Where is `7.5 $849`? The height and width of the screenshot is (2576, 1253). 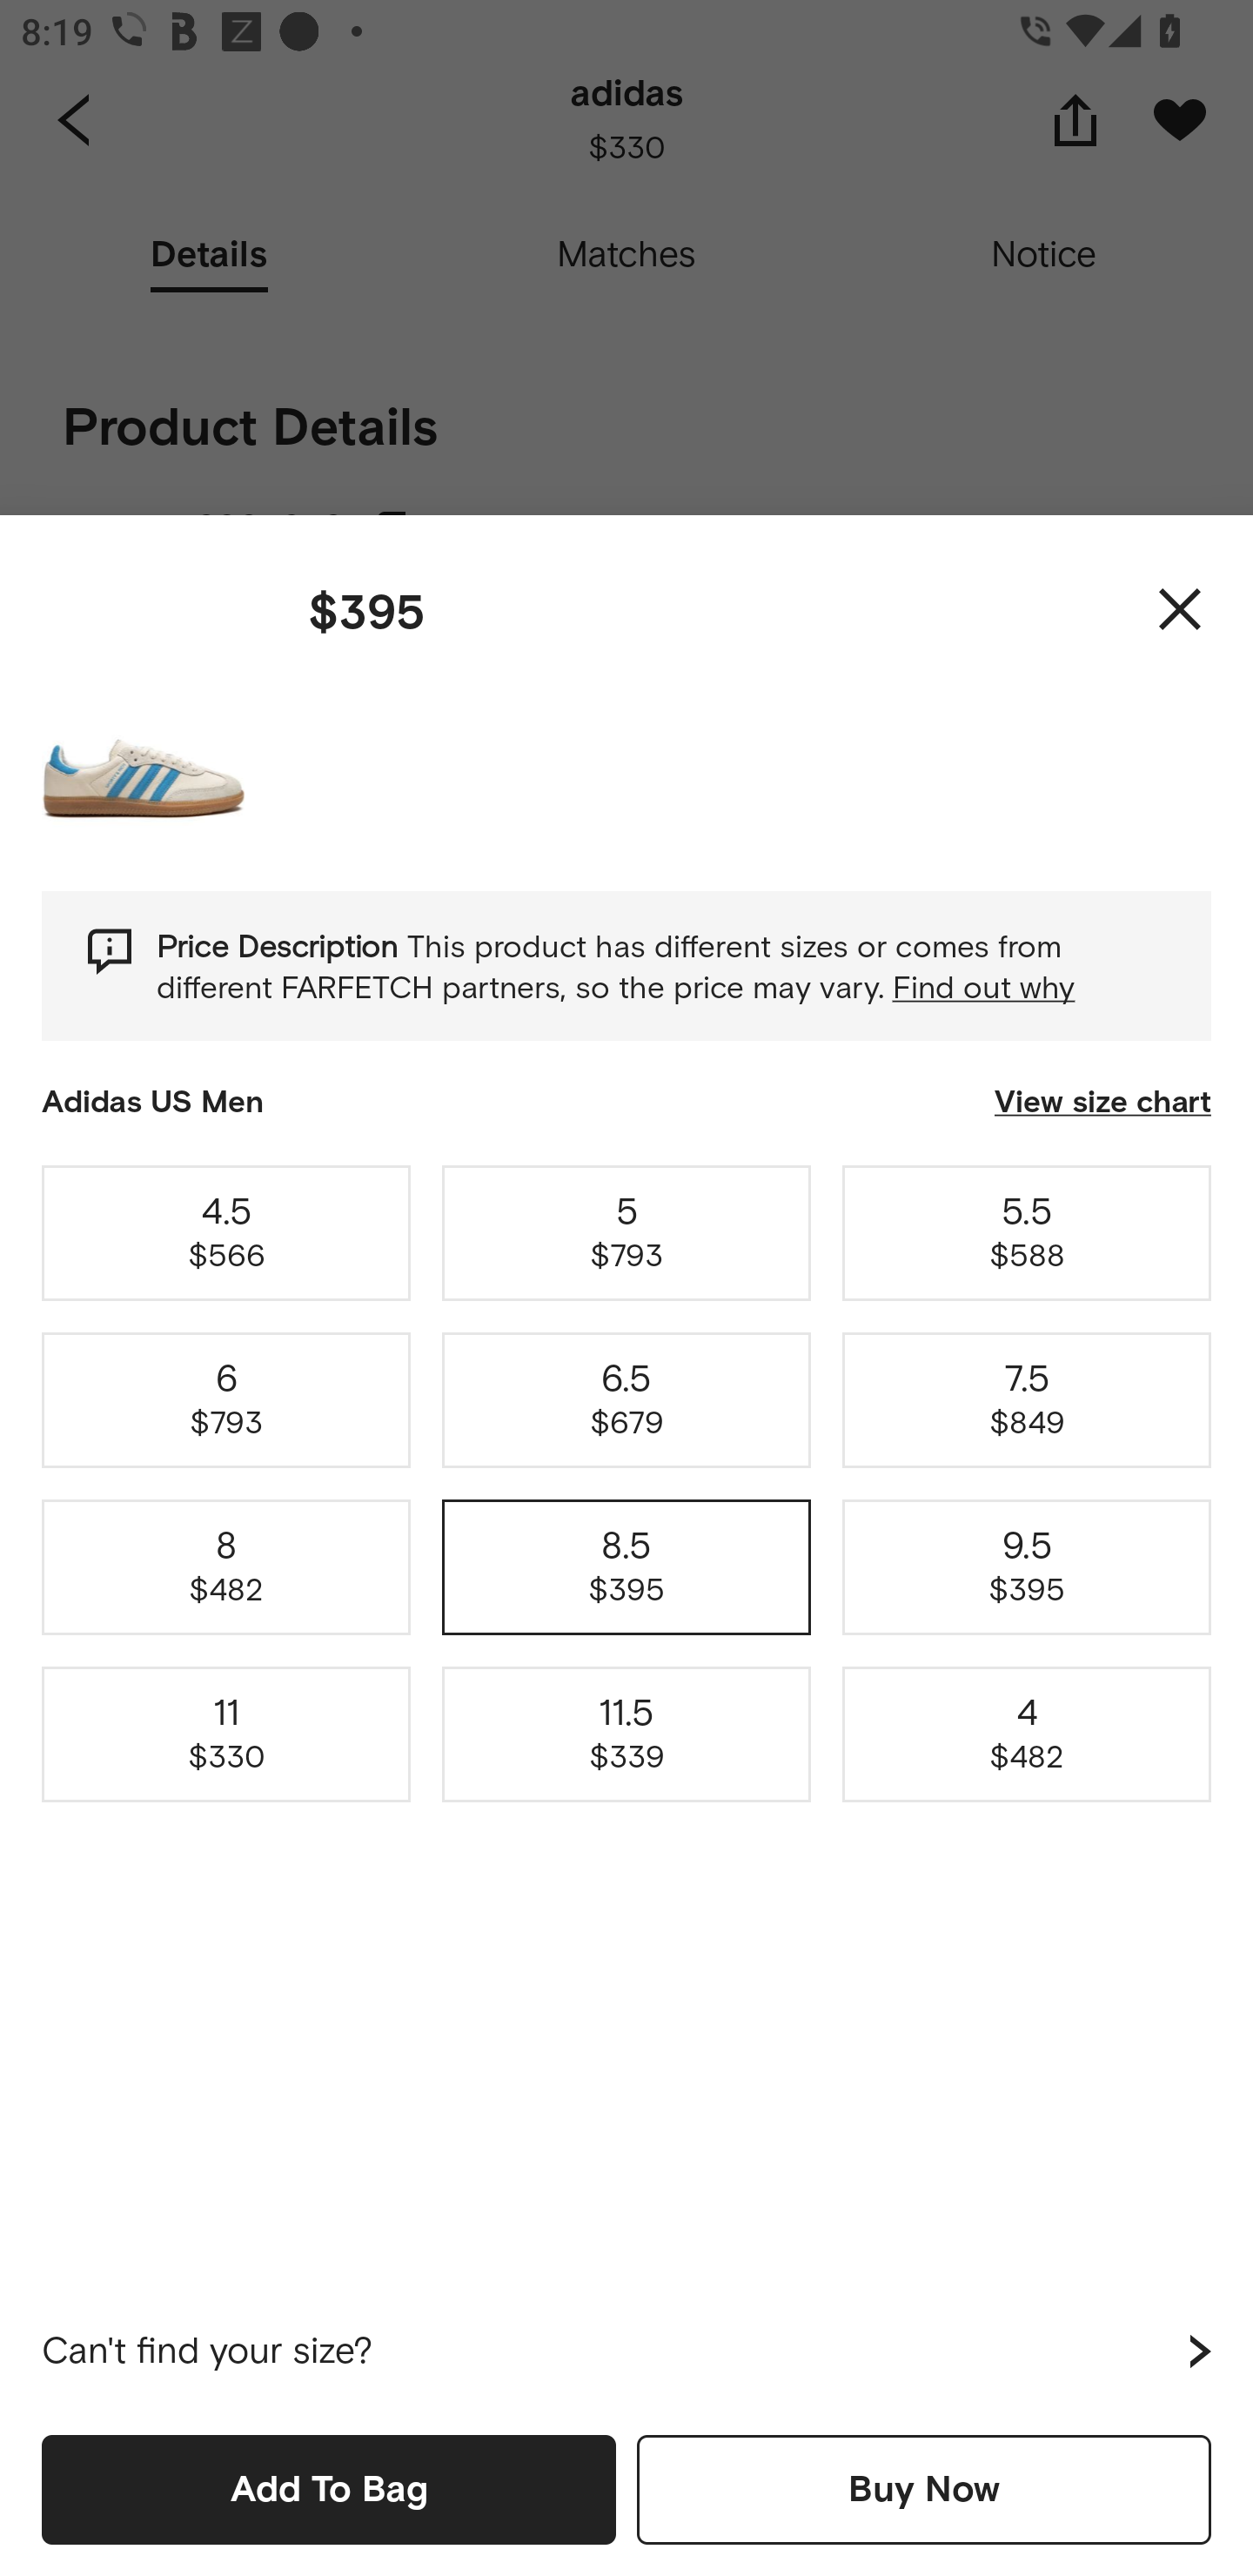 7.5 $849 is located at coordinates (1027, 1399).